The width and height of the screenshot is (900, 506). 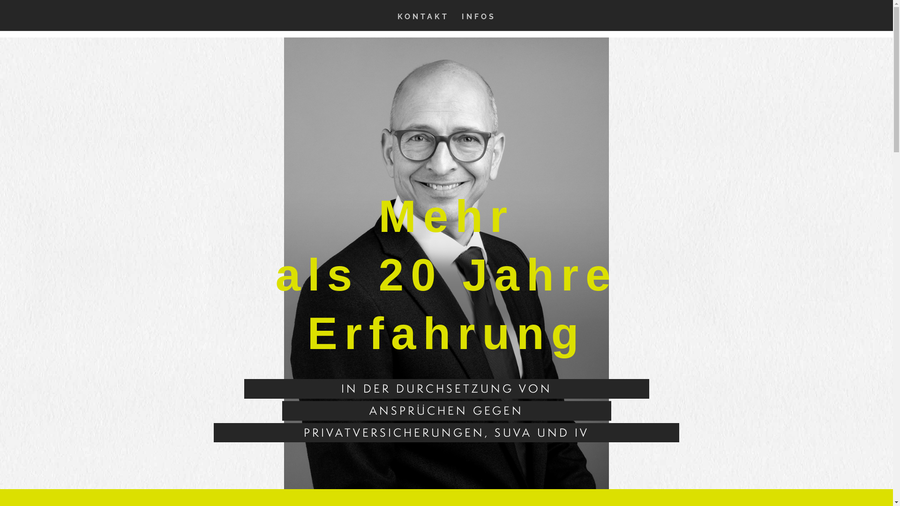 What do you see at coordinates (478, 22) in the screenshot?
I see `INFOS` at bounding box center [478, 22].